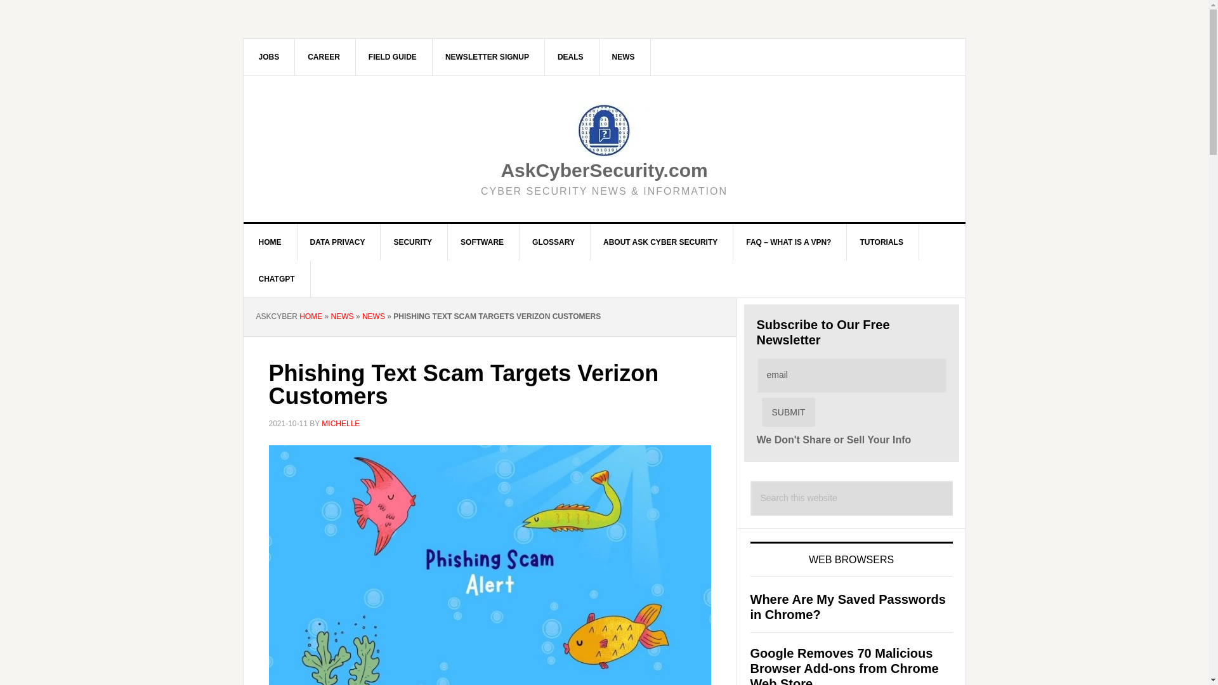 The height and width of the screenshot is (685, 1218). What do you see at coordinates (324, 56) in the screenshot?
I see `CAREER` at bounding box center [324, 56].